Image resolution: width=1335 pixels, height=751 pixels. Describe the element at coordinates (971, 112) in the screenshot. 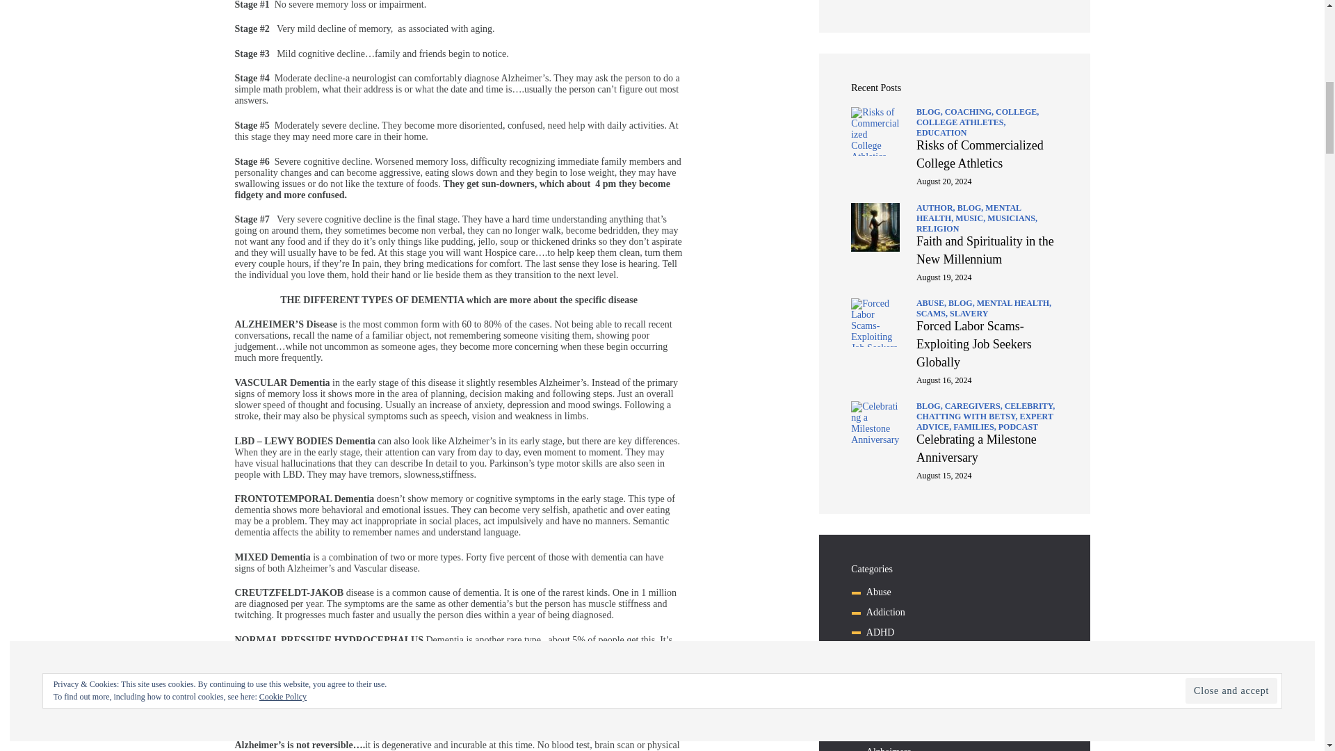

I see `View all posts in Coaching` at that location.